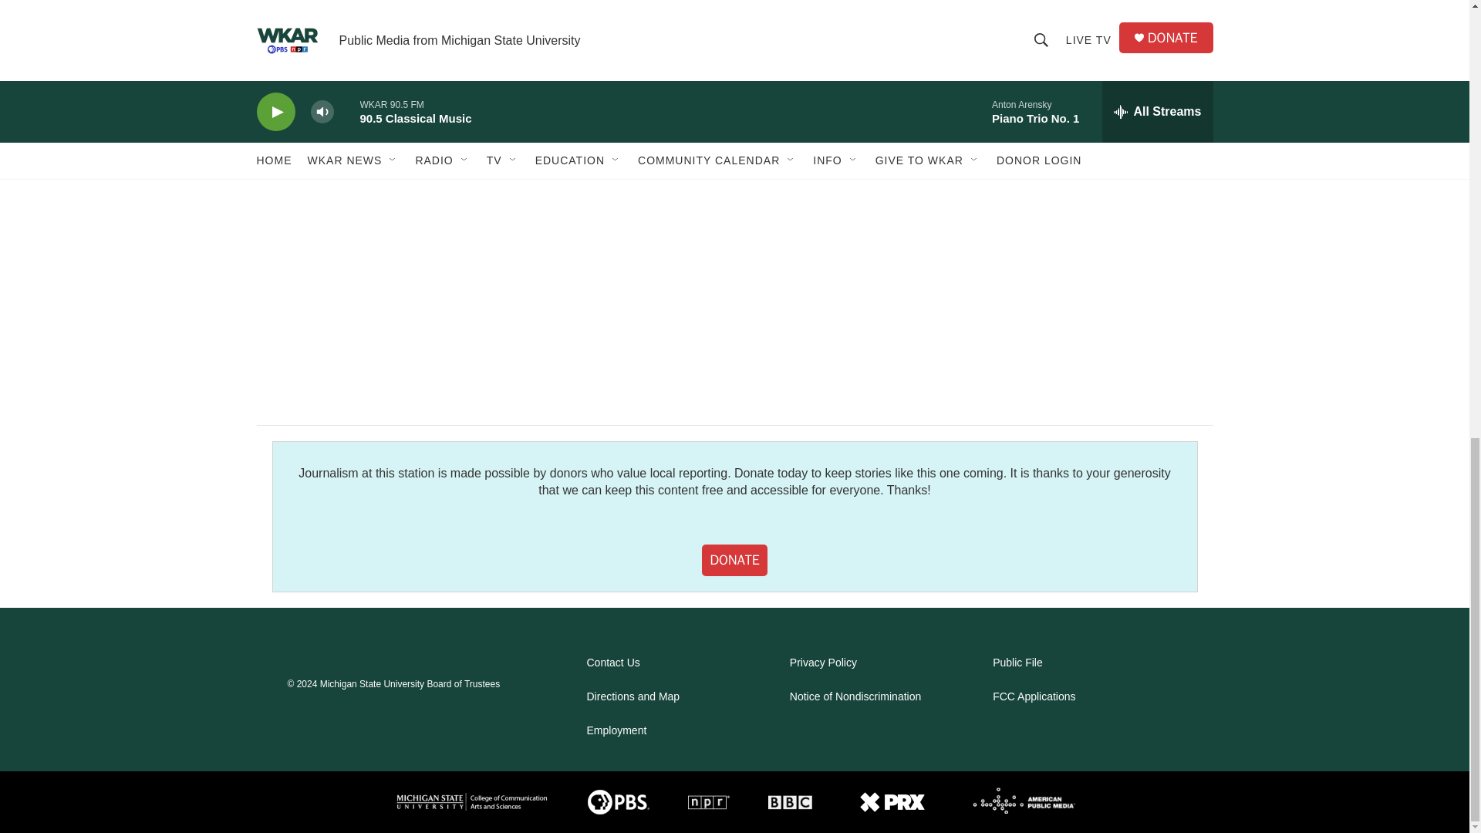 The image size is (1481, 833). Describe the element at coordinates (1081, 267) in the screenshot. I see `3rd party ad content` at that location.